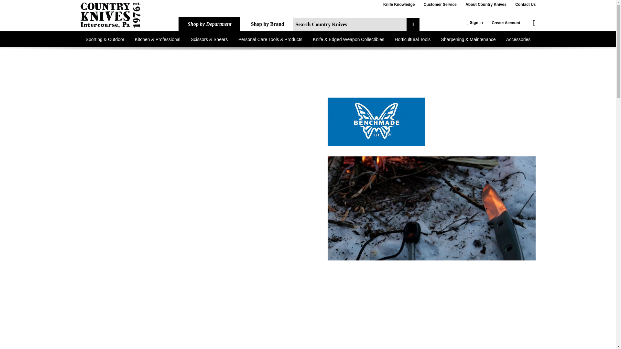 The image size is (621, 349). What do you see at coordinates (518, 39) in the screenshot?
I see `Accessories` at bounding box center [518, 39].